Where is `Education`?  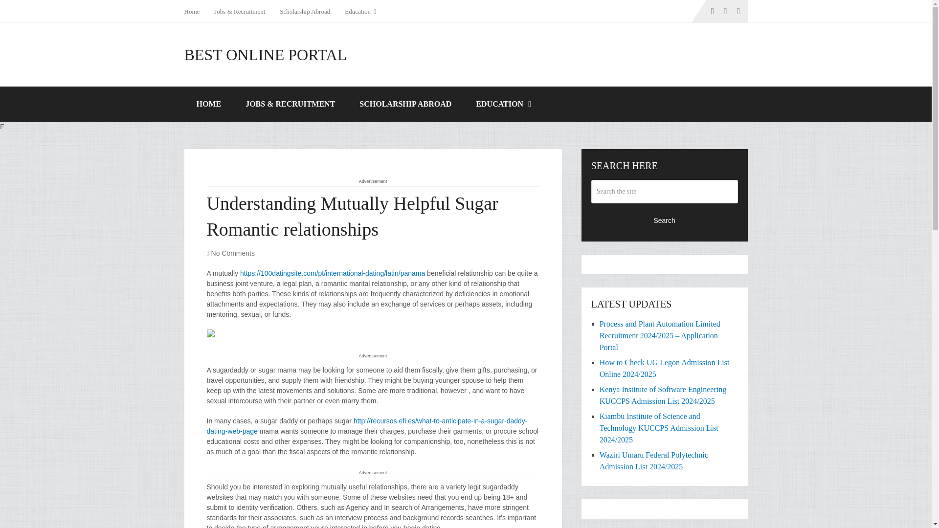 Education is located at coordinates (360, 11).